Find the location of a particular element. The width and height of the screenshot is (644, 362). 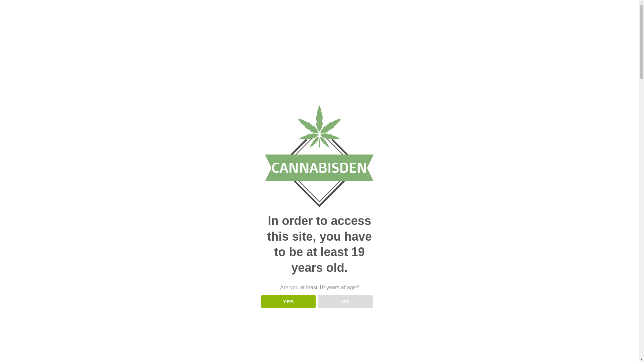

Reviews is located at coordinates (559, 8).